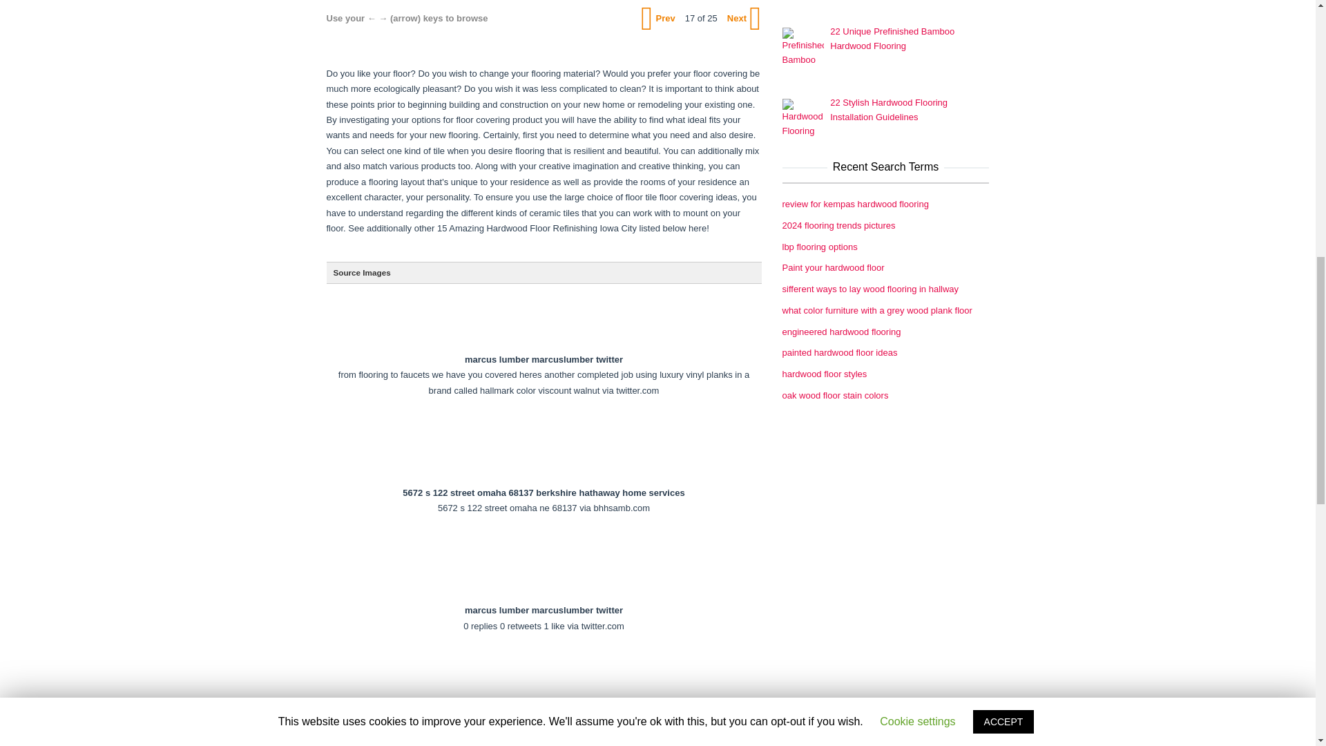 This screenshot has height=746, width=1326. Describe the element at coordinates (833, 268) in the screenshot. I see `Paint your hardwood floor` at that location.